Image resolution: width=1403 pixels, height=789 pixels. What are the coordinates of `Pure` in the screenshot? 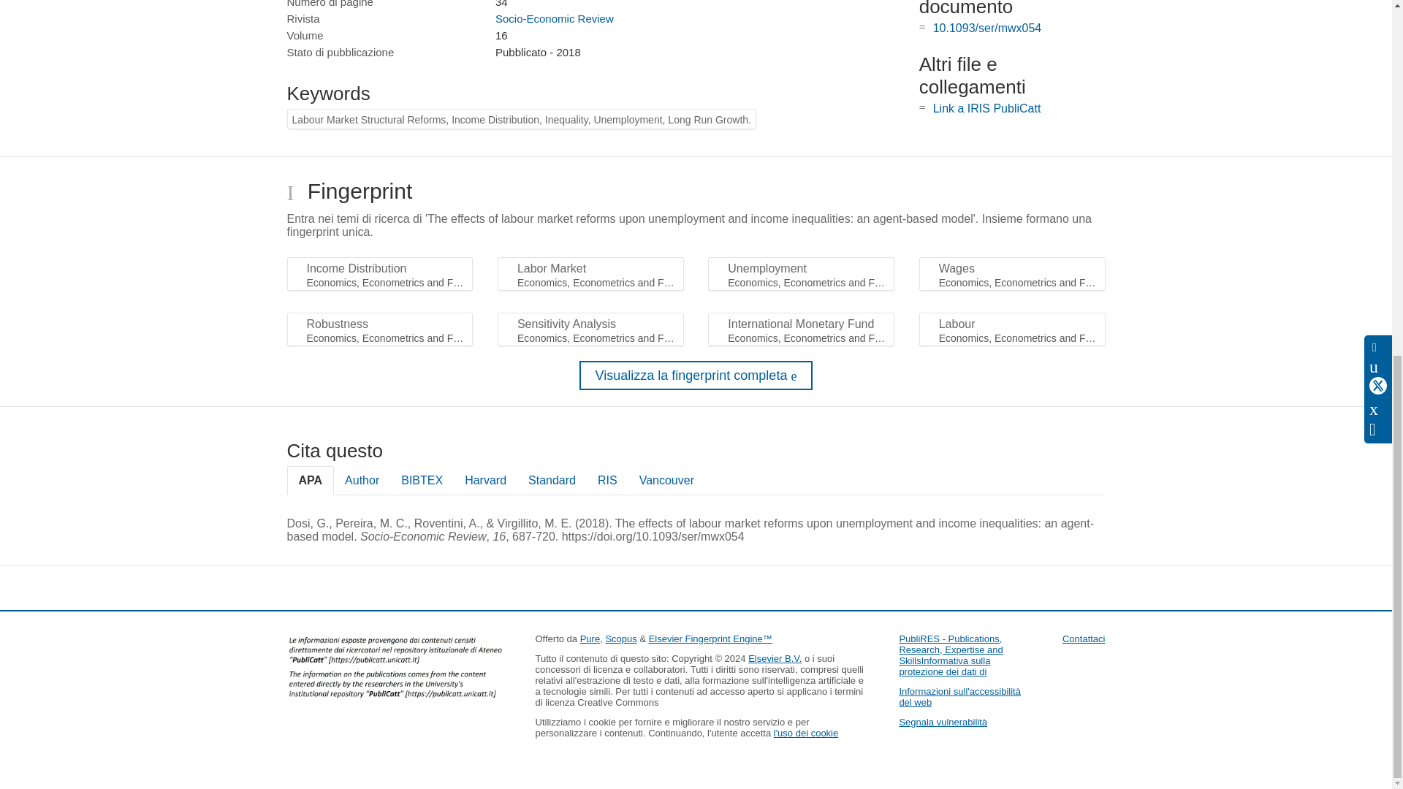 It's located at (590, 639).